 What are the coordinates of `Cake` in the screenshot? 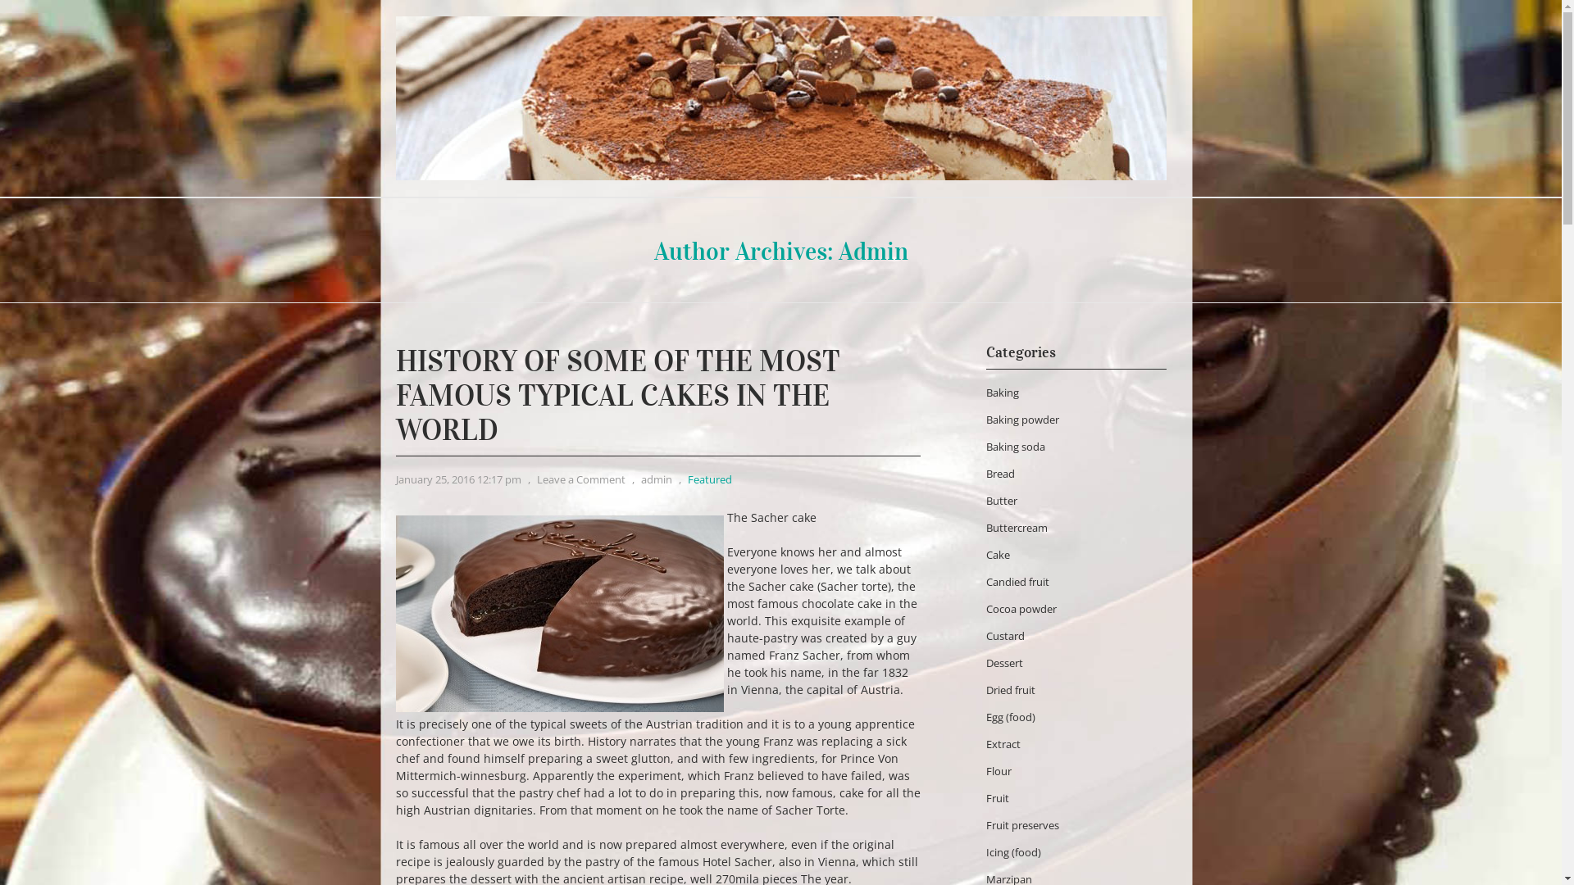 It's located at (997, 555).